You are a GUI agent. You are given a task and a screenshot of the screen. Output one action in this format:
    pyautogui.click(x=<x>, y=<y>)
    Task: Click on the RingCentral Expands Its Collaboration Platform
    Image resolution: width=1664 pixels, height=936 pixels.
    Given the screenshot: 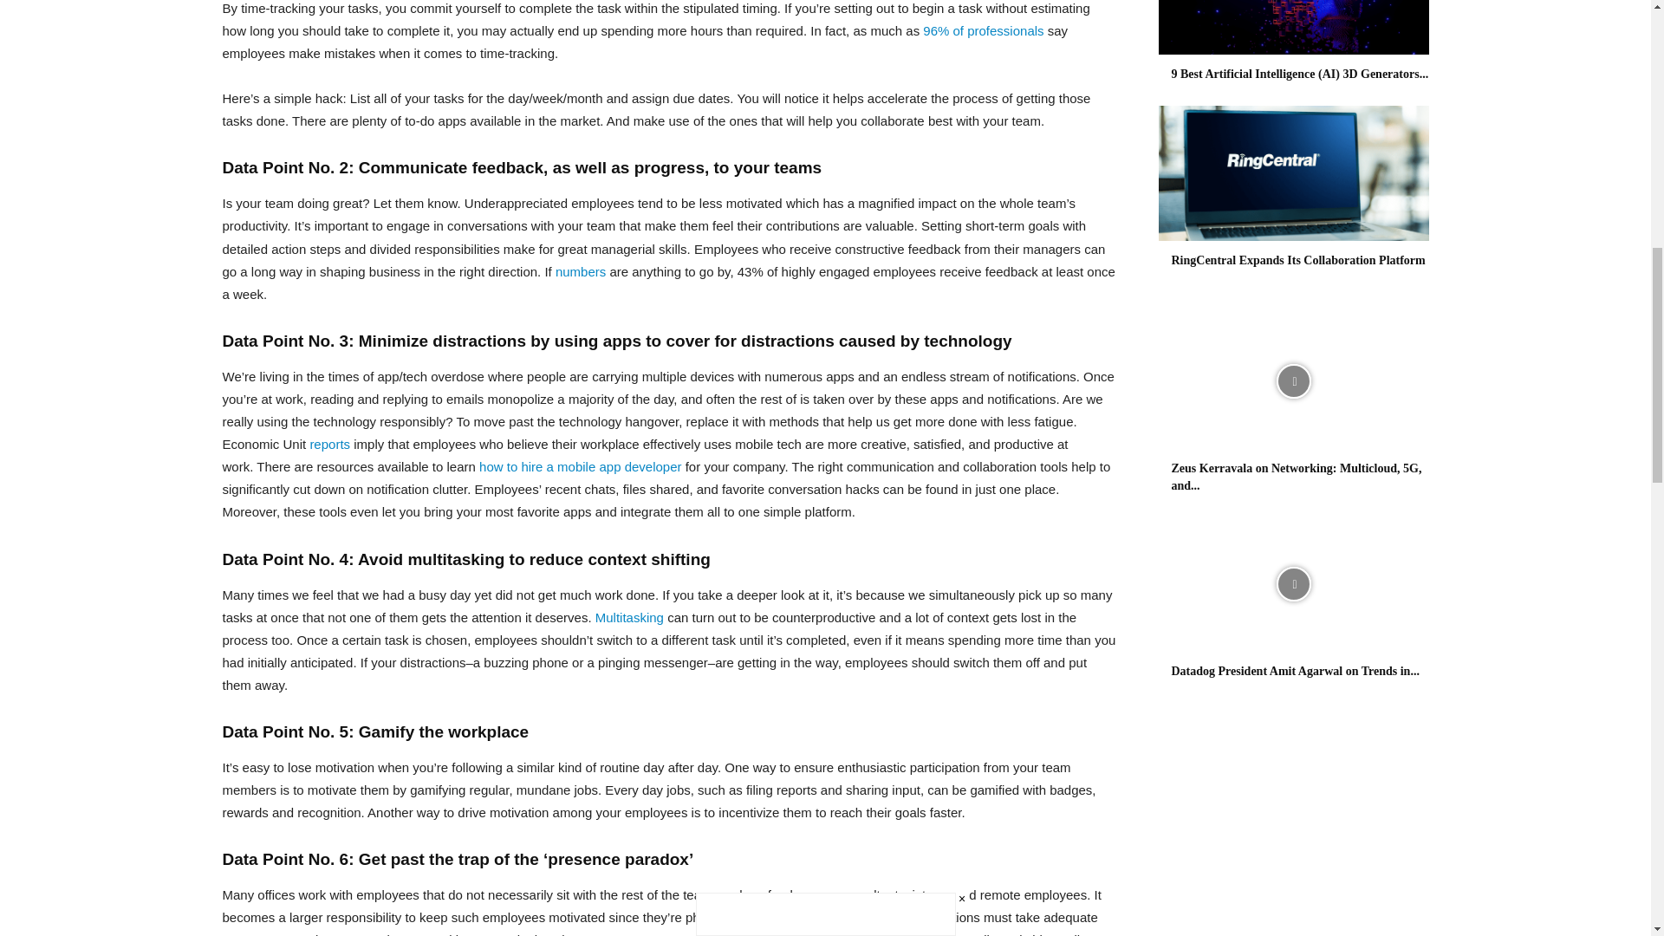 What is the action you would take?
    pyautogui.click(x=1298, y=260)
    